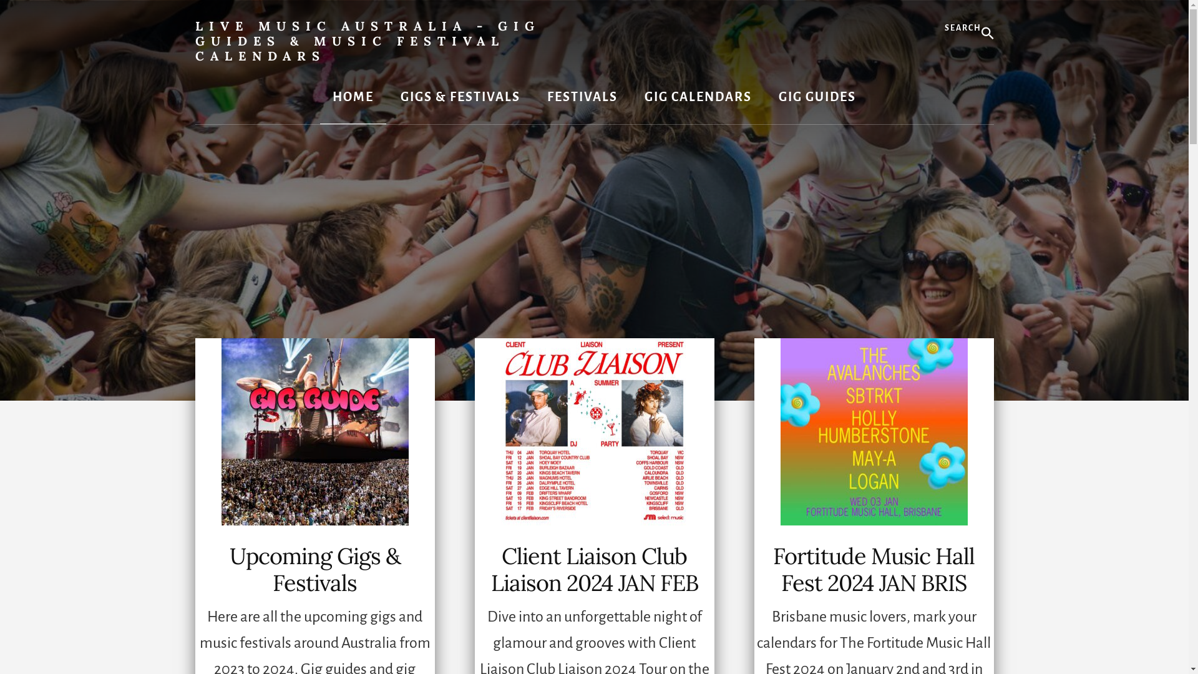  Describe the element at coordinates (594, 569) in the screenshot. I see `Client Liaison Club Liaison 2024 JAN FEB` at that location.